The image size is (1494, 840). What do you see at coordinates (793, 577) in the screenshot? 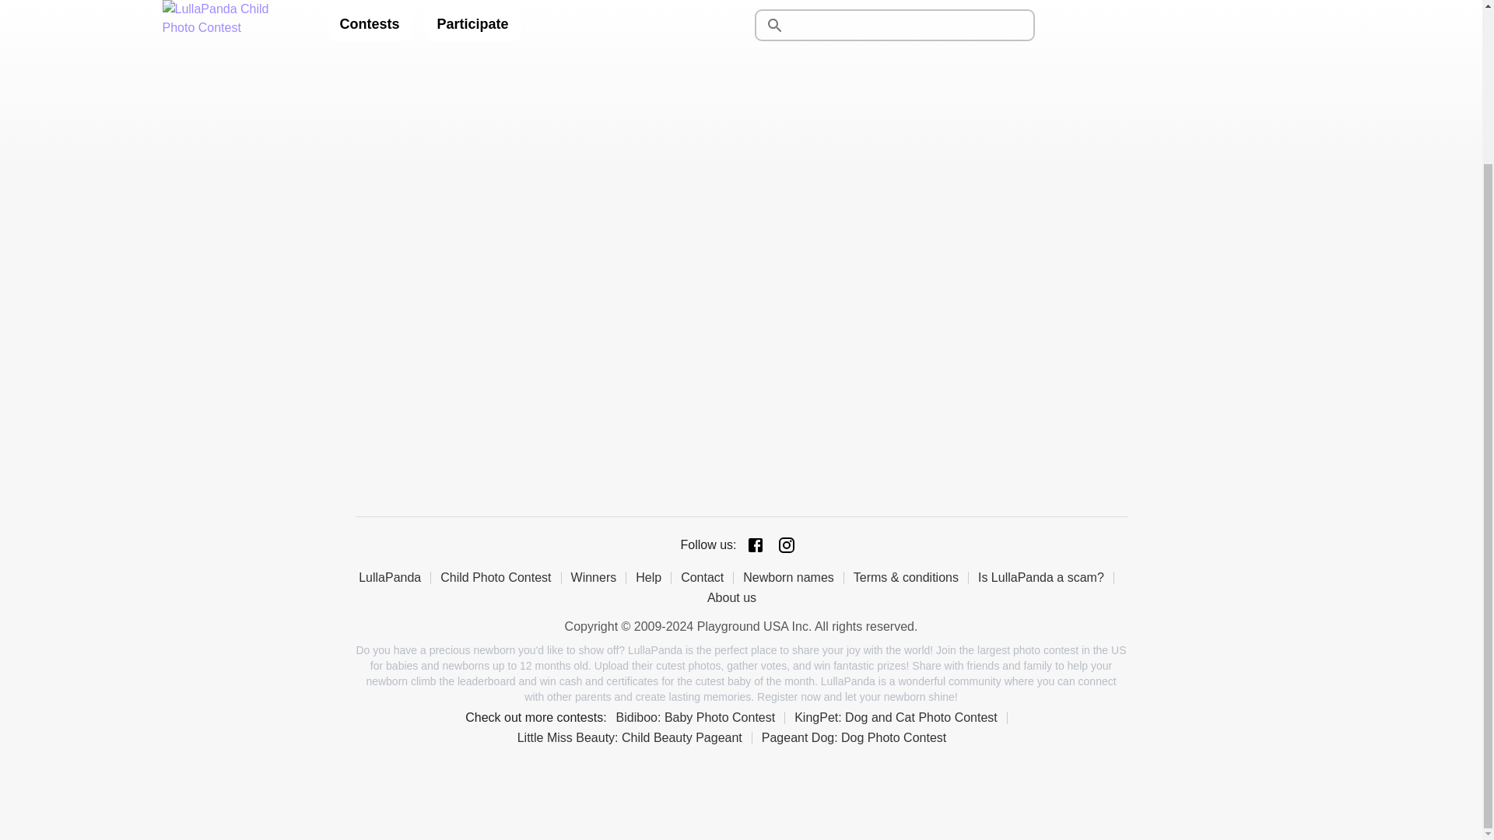
I see `Newborn names` at bounding box center [793, 577].